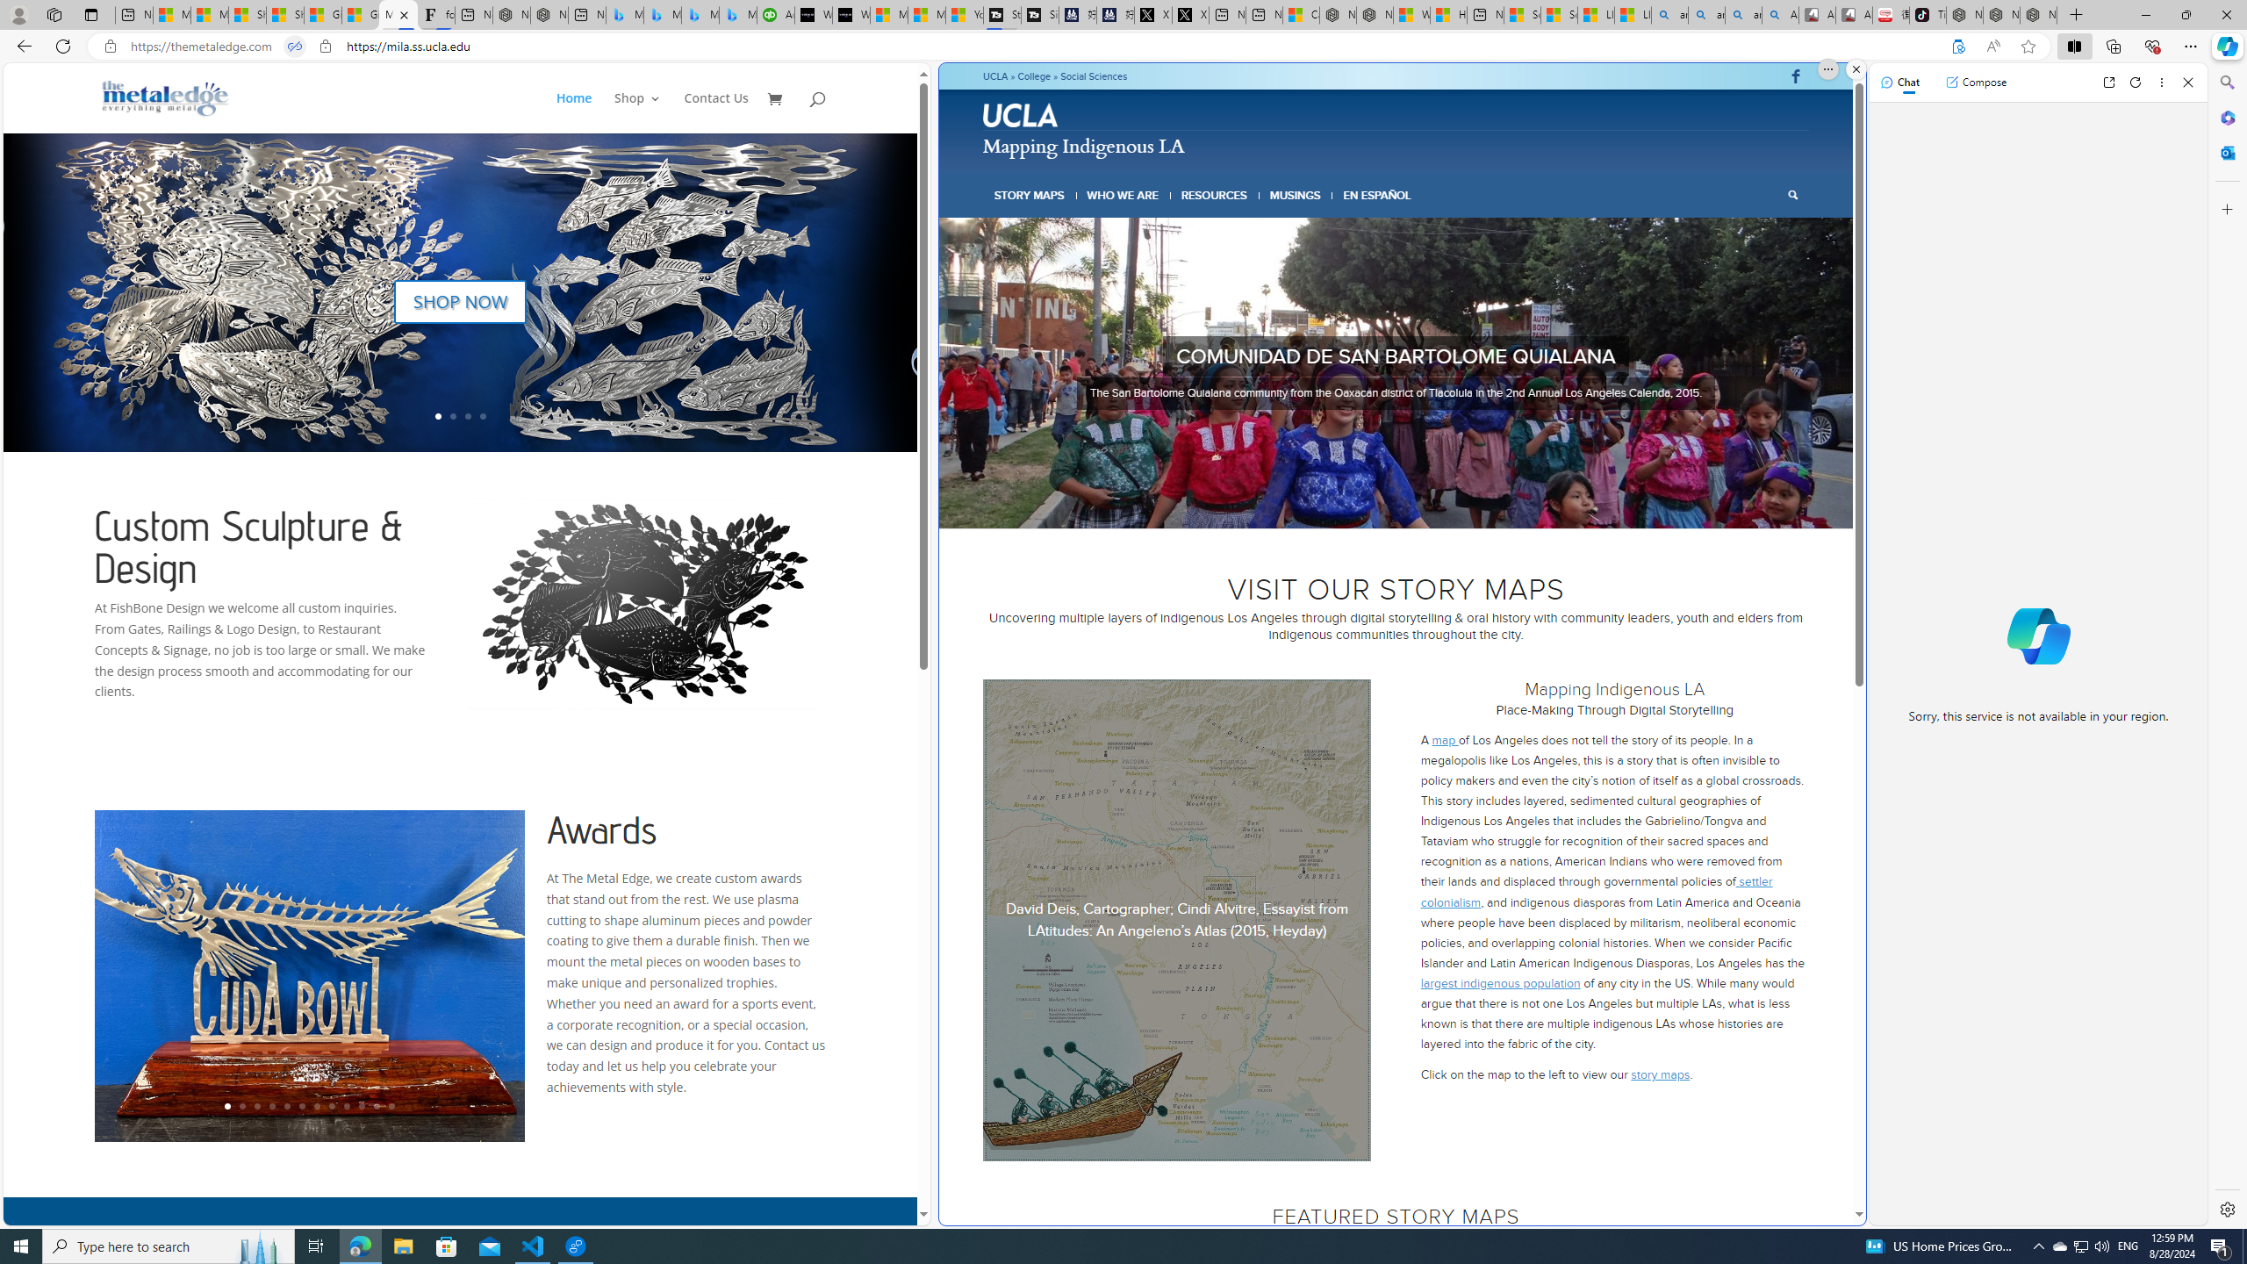  I want to click on 10, so click(360, 1106).